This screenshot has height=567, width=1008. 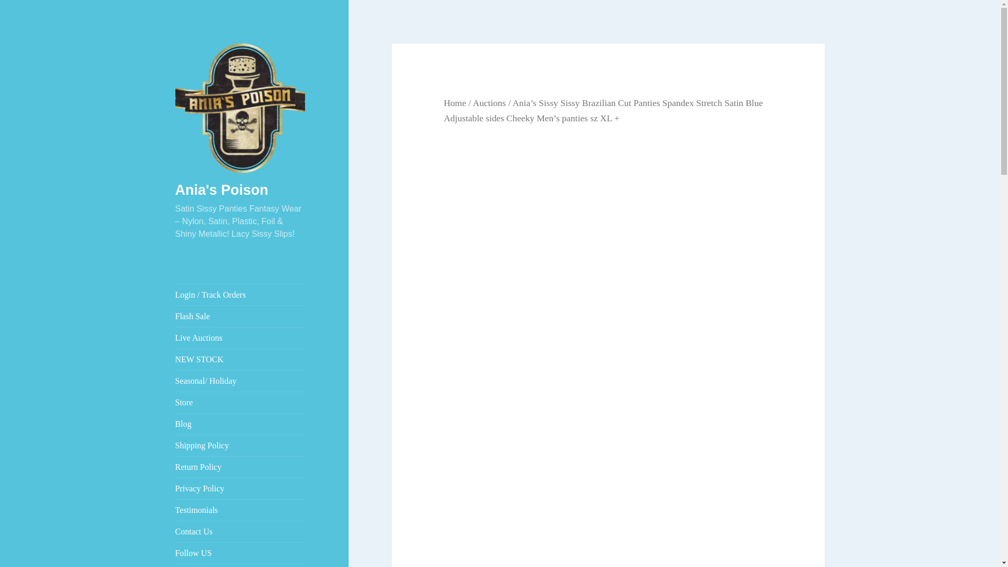 I want to click on Privacy Policy, so click(x=240, y=489).